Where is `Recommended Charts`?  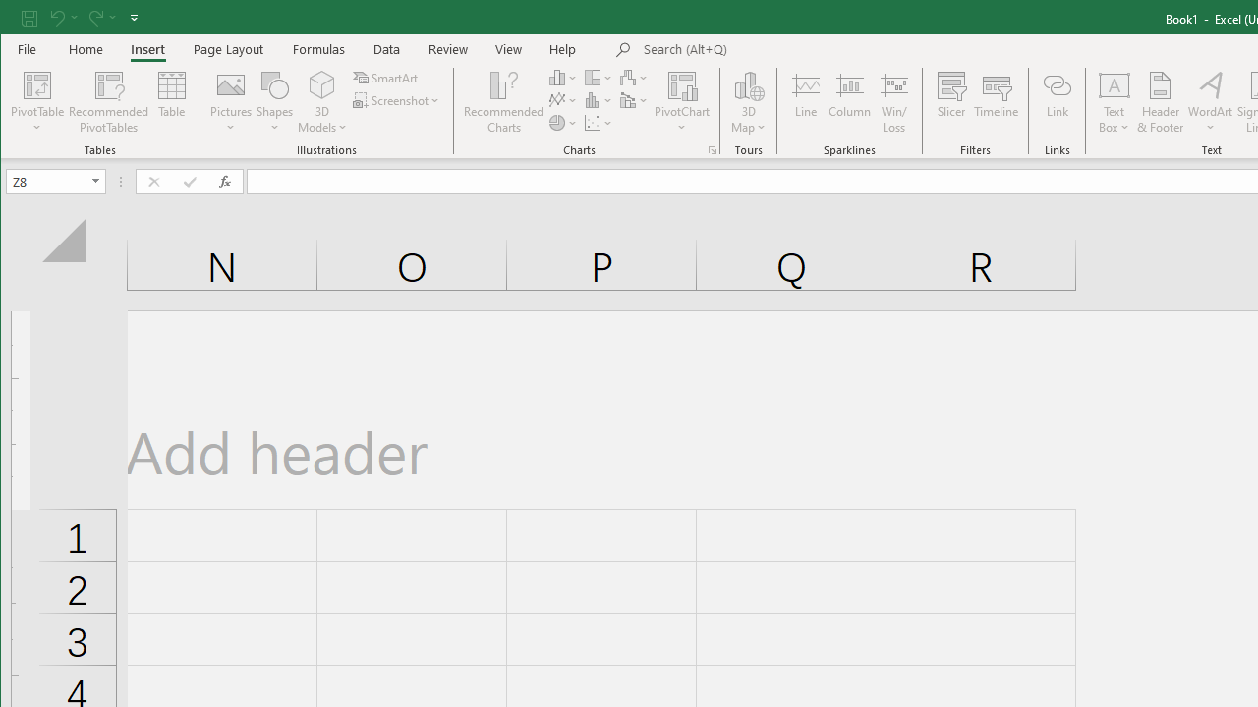 Recommended Charts is located at coordinates (712, 149).